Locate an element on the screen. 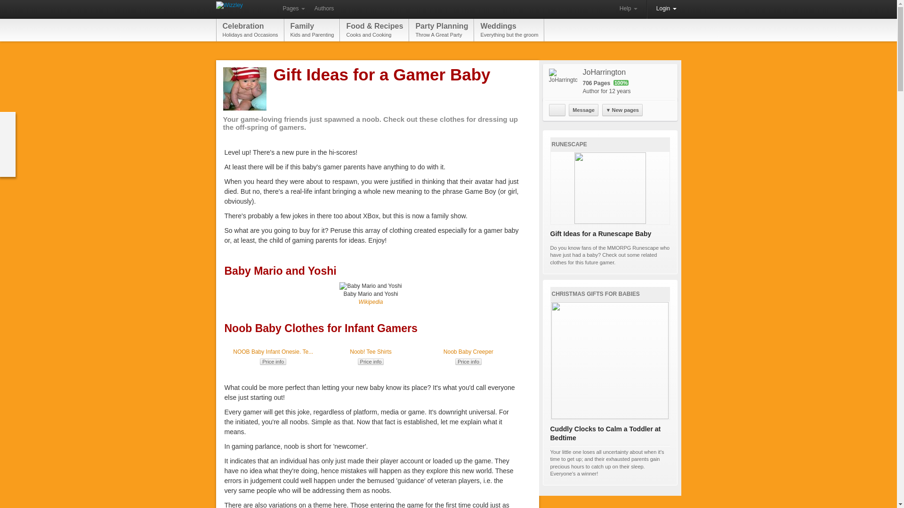 The height and width of the screenshot is (508, 904). Follow is located at coordinates (371, 302).